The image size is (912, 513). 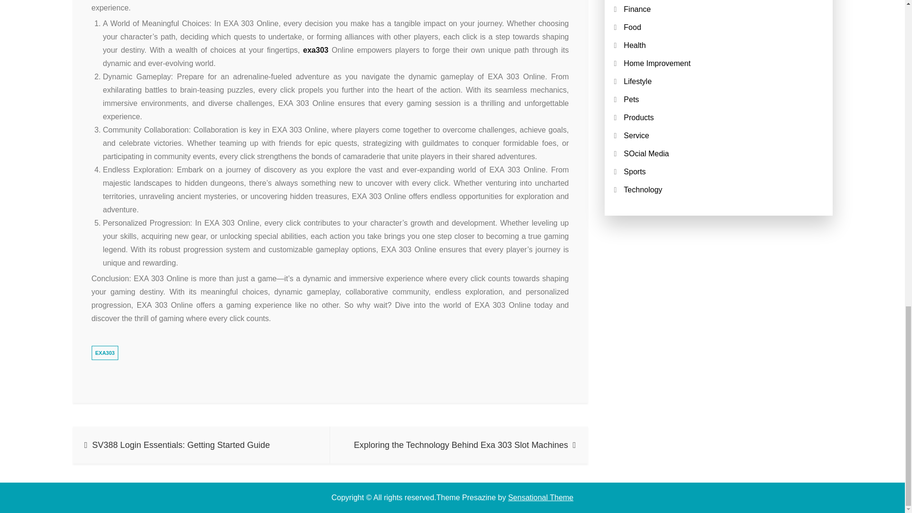 What do you see at coordinates (315, 50) in the screenshot?
I see `exa303` at bounding box center [315, 50].